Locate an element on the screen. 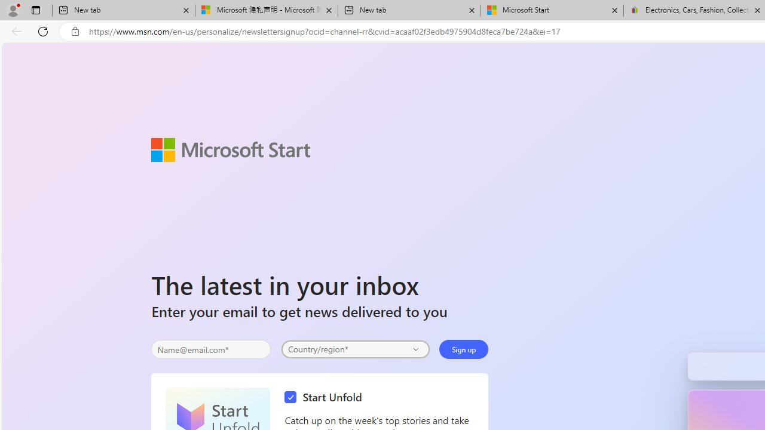 The image size is (765, 430). Sign up is located at coordinates (464, 349).